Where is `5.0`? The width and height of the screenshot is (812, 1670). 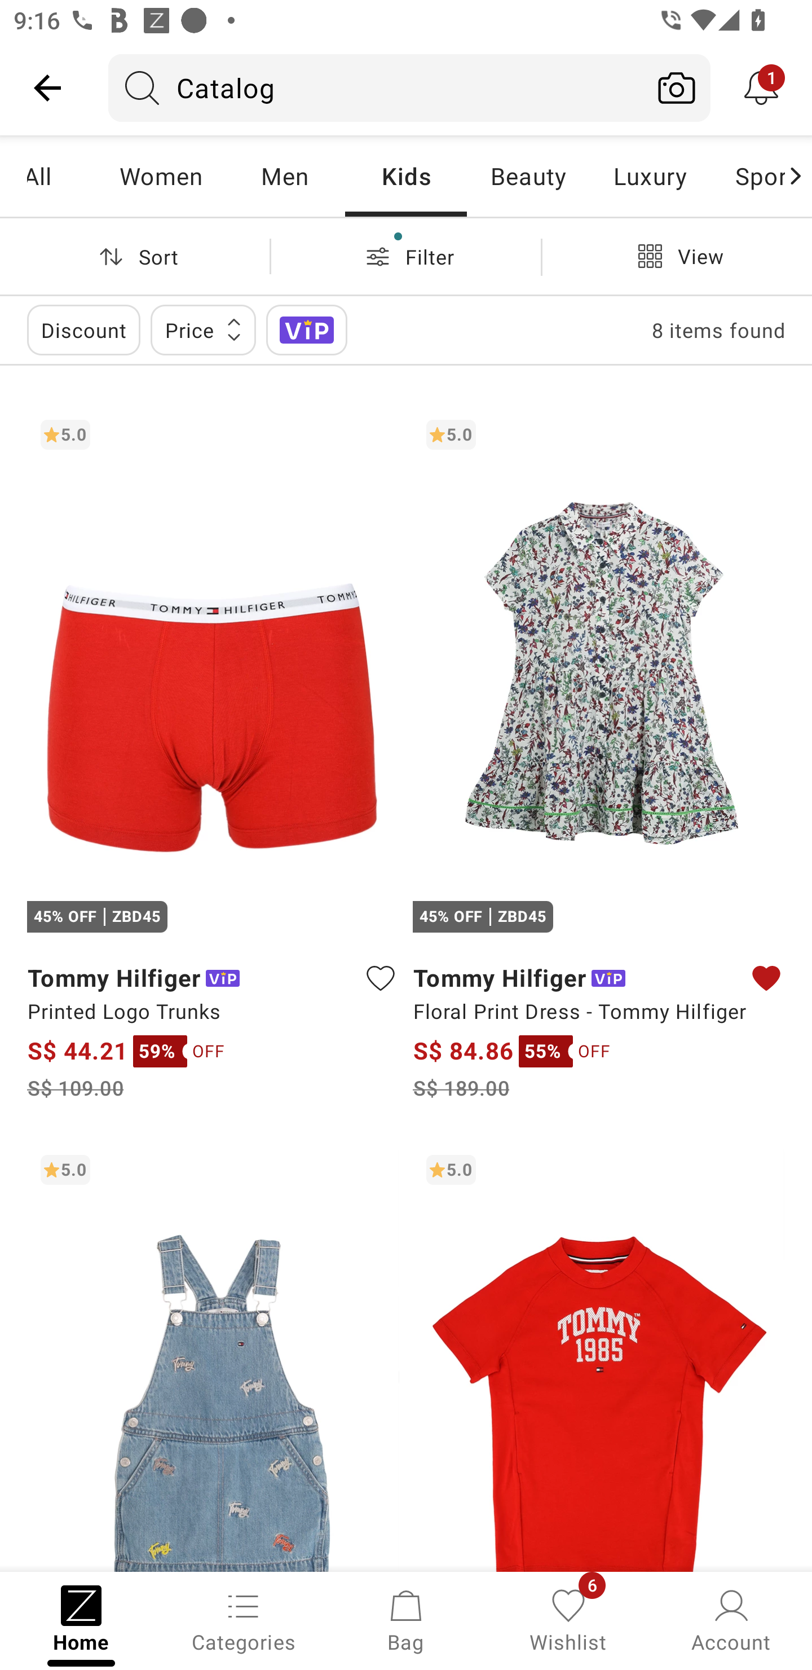
5.0 is located at coordinates (213, 1356).